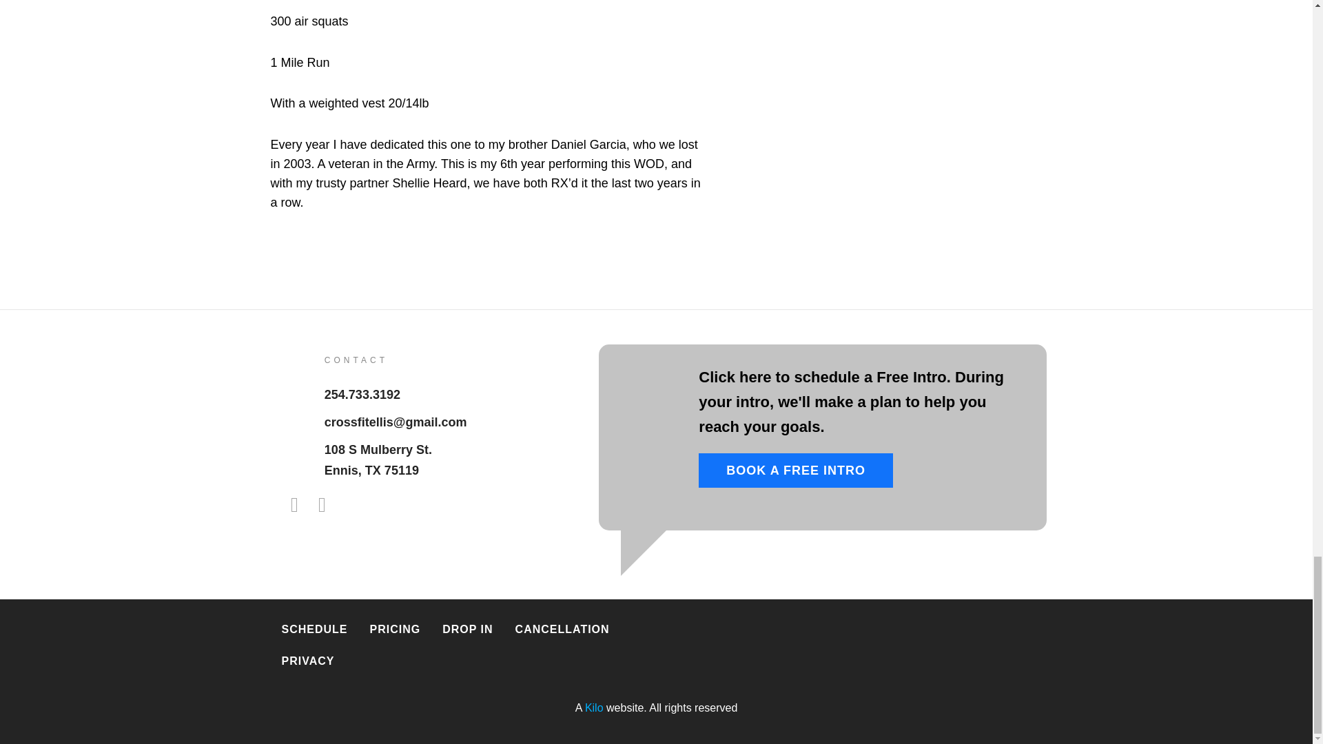 The width and height of the screenshot is (1323, 744). Describe the element at coordinates (795, 470) in the screenshot. I see `BOOK A FREE INTRO` at that location.